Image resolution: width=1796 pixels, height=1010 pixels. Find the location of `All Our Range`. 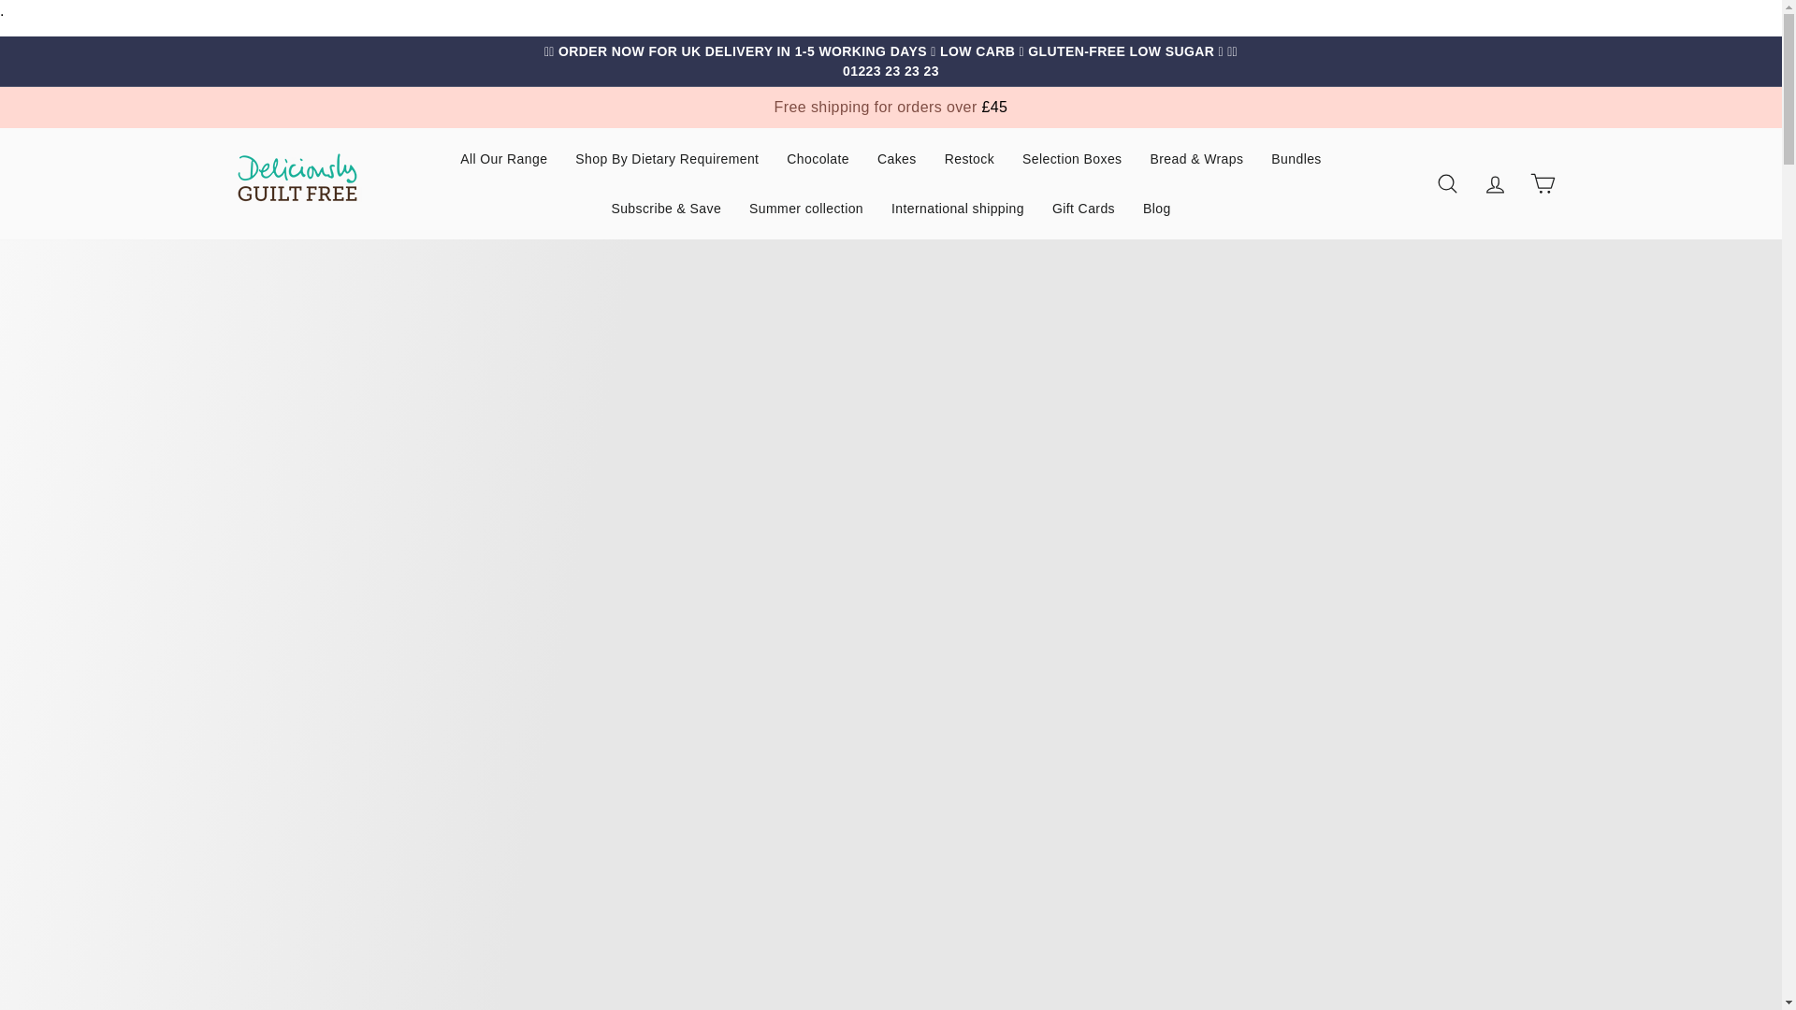

All Our Range is located at coordinates (503, 159).